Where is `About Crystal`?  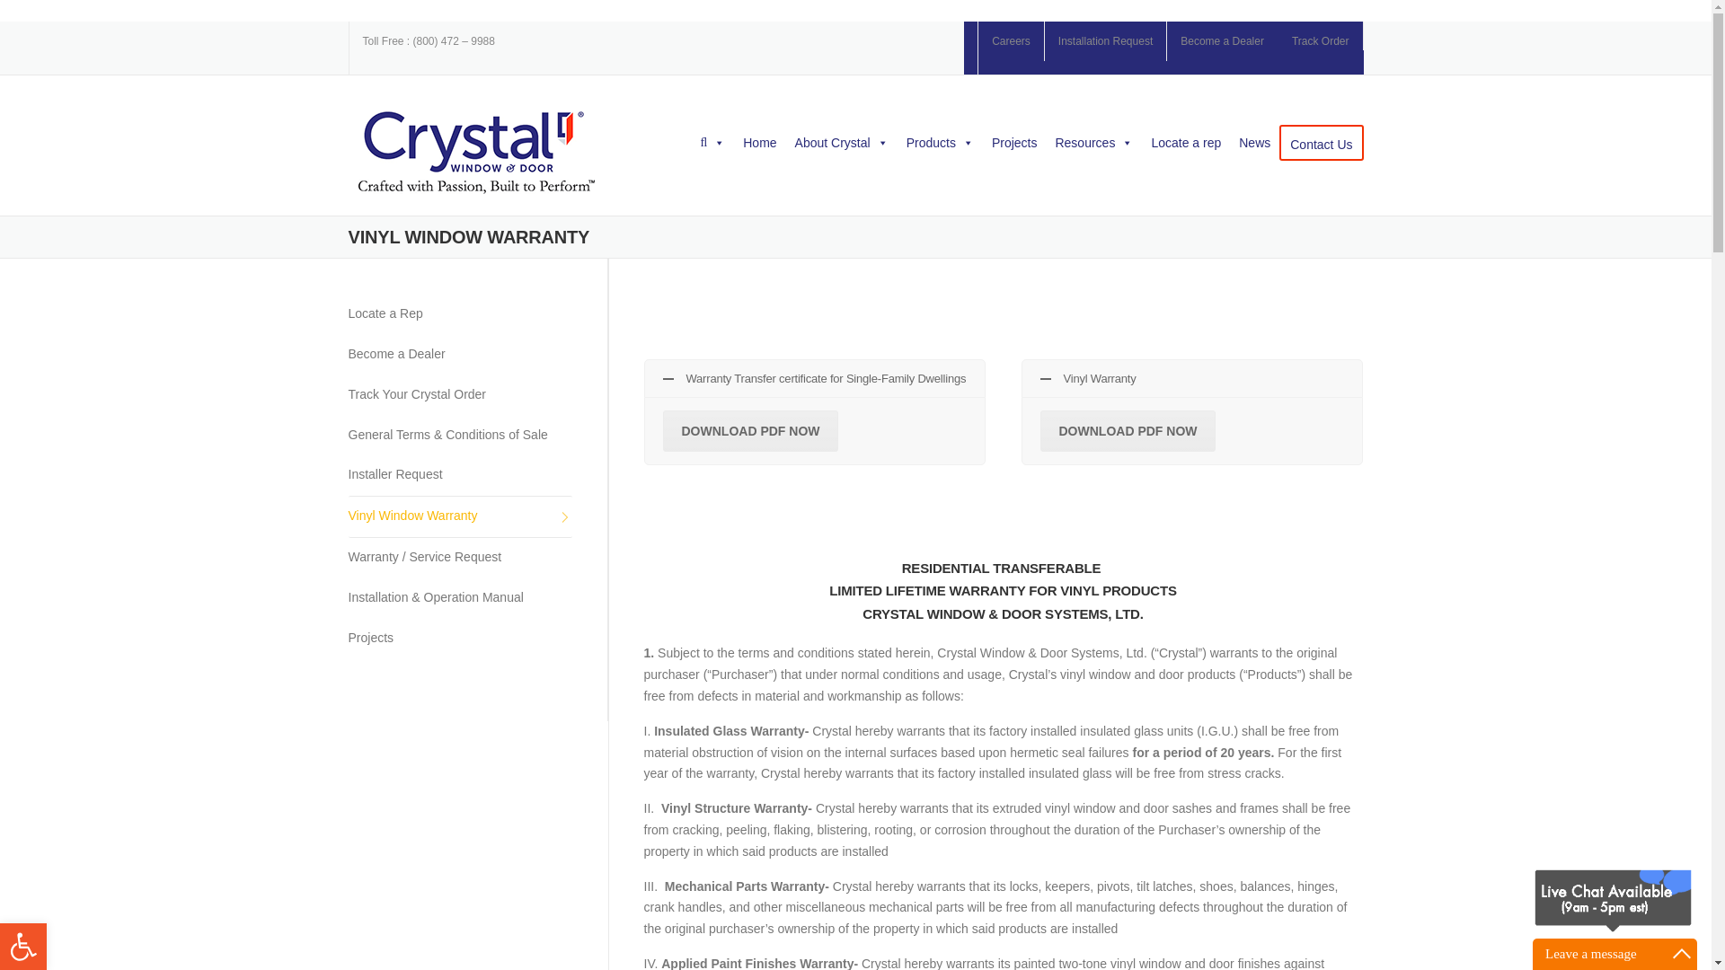
About Crystal is located at coordinates (841, 143).